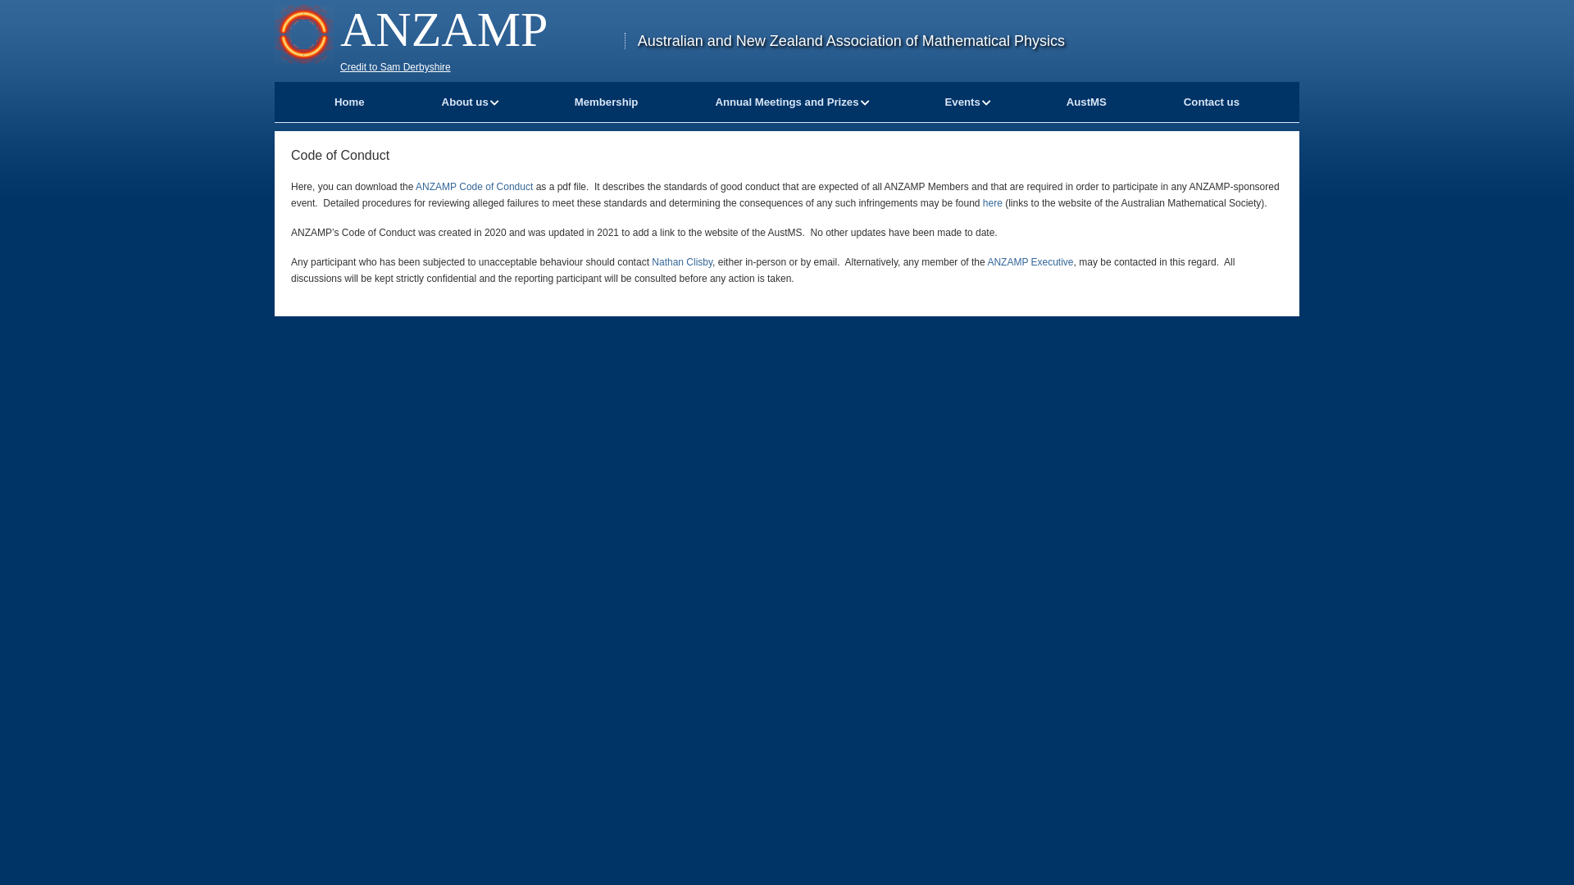  I want to click on Annual Meetings and Prizes, so click(787, 102).